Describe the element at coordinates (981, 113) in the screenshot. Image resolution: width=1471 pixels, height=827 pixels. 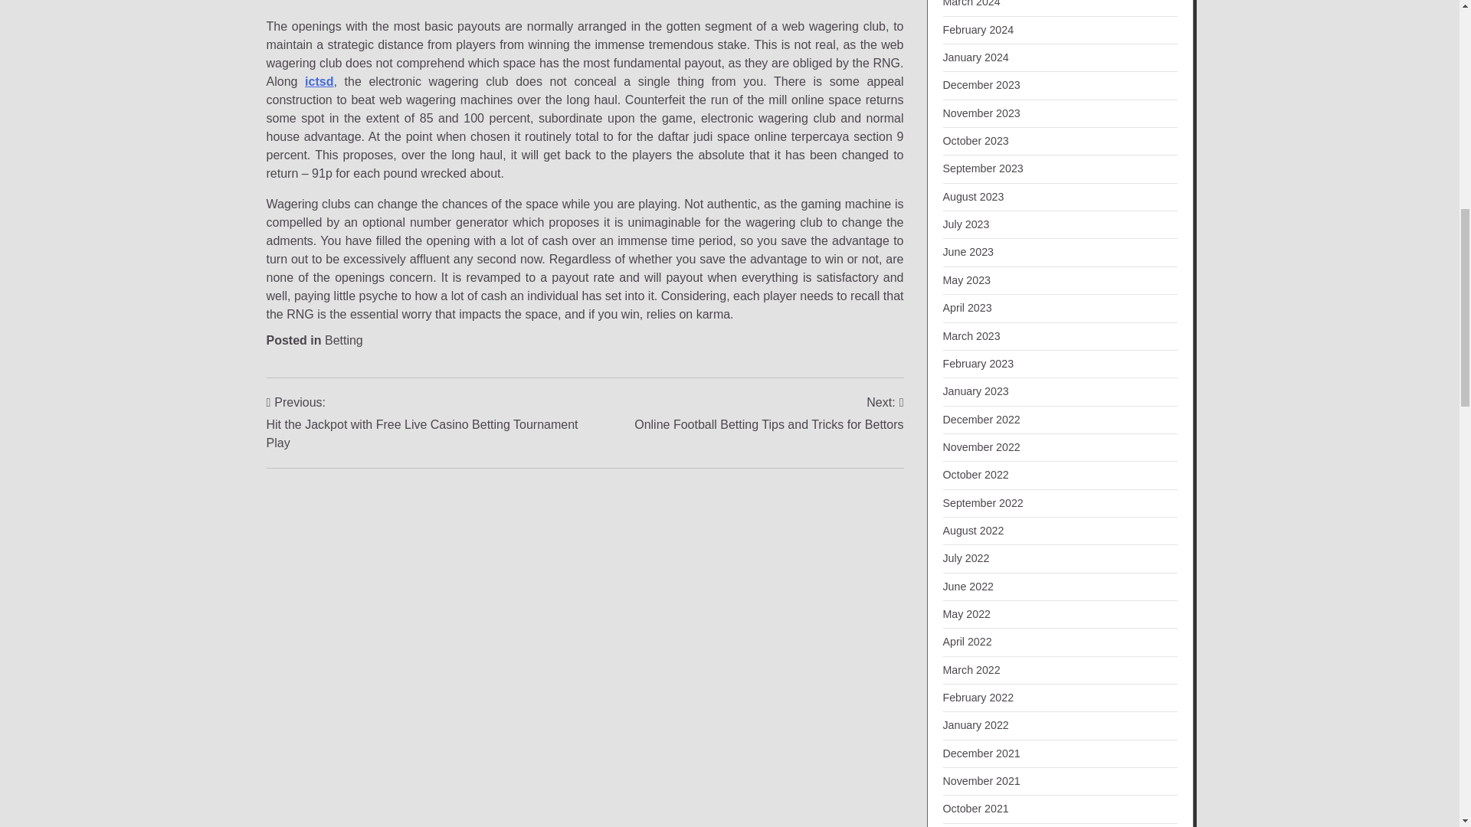
I see `November 2023` at that location.